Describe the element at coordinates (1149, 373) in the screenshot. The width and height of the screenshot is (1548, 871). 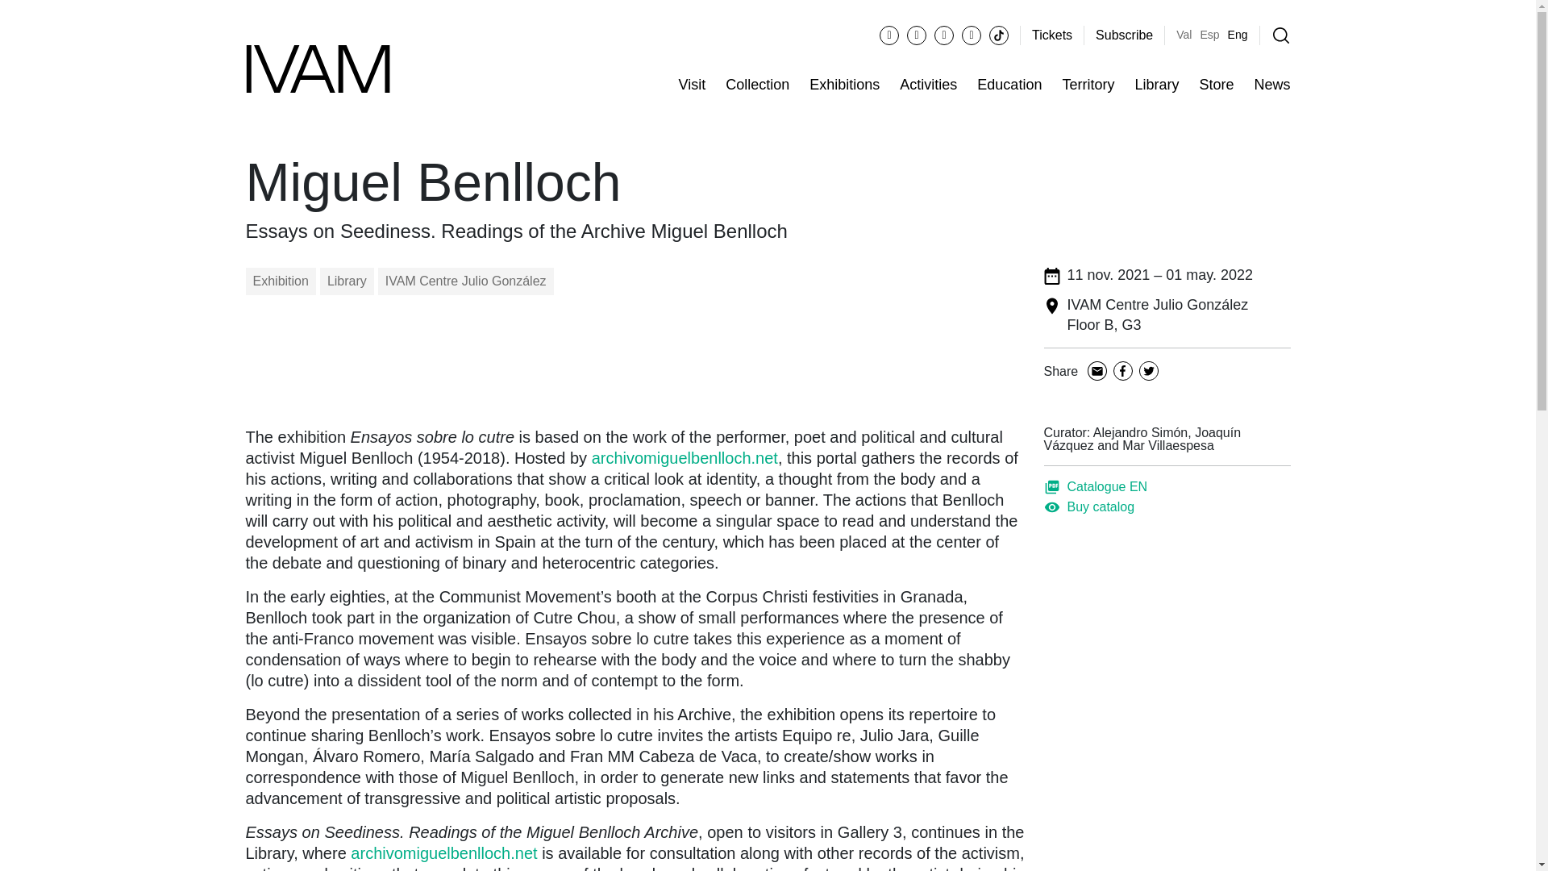
I see `Twitter` at that location.